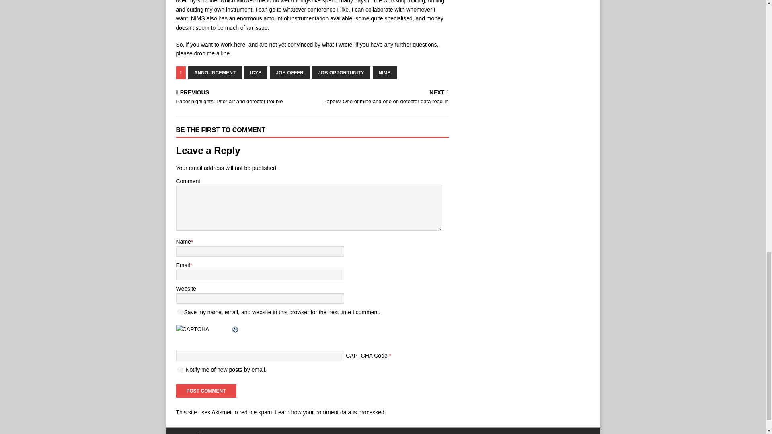 The width and height of the screenshot is (772, 434). I want to click on Post Comment, so click(206, 391).